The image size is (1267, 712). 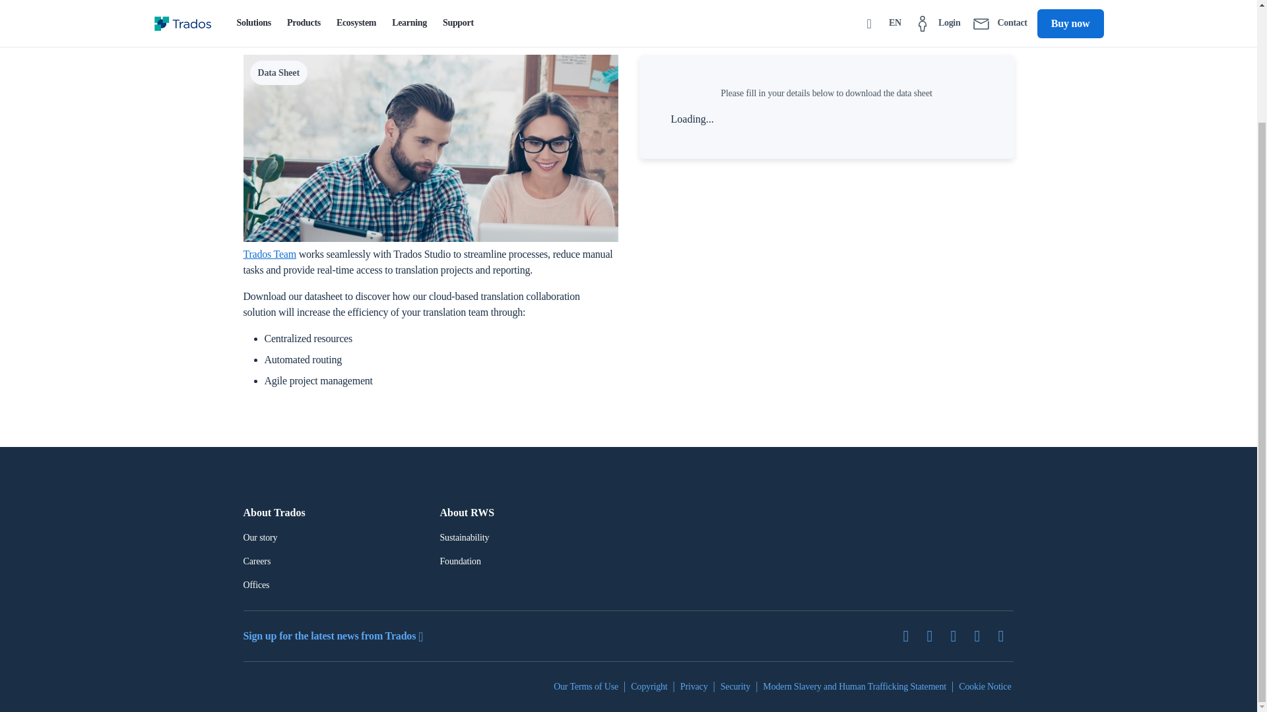 What do you see at coordinates (934, 636) in the screenshot?
I see `LinkedIn` at bounding box center [934, 636].